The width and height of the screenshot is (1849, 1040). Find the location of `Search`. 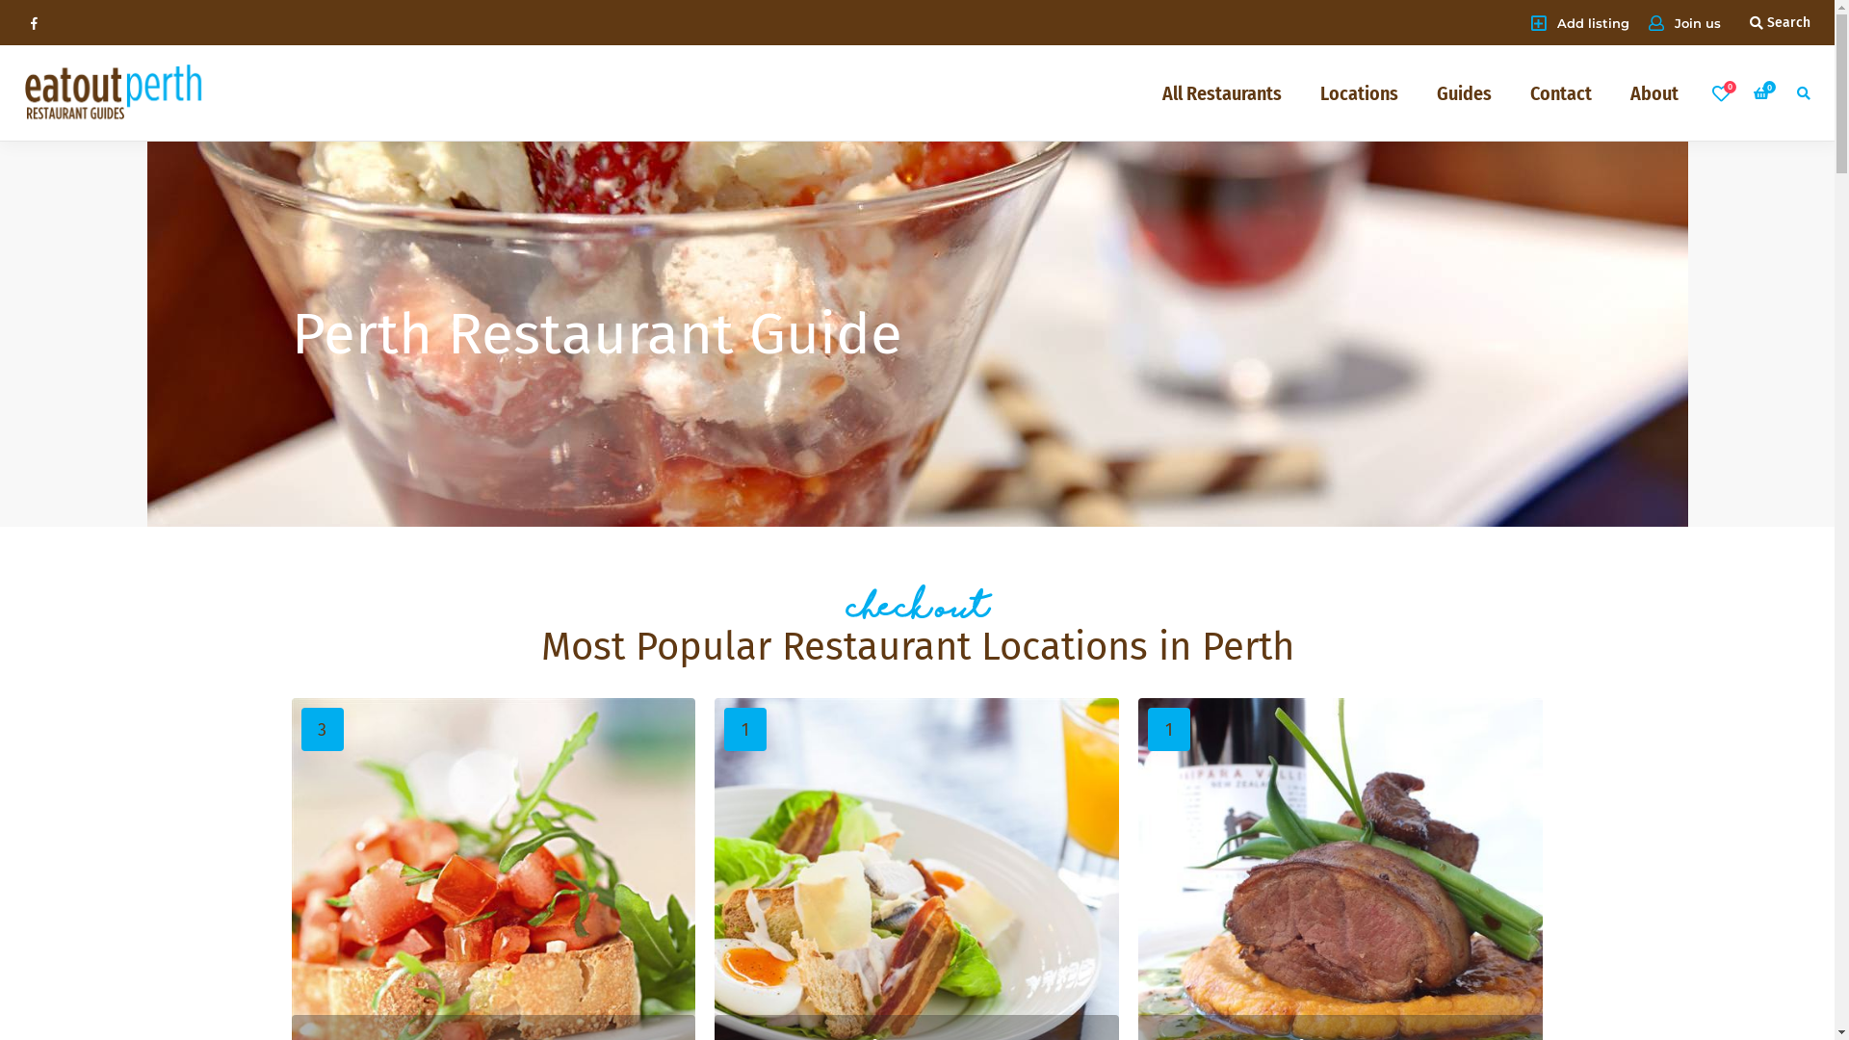

Search is located at coordinates (1780, 22).